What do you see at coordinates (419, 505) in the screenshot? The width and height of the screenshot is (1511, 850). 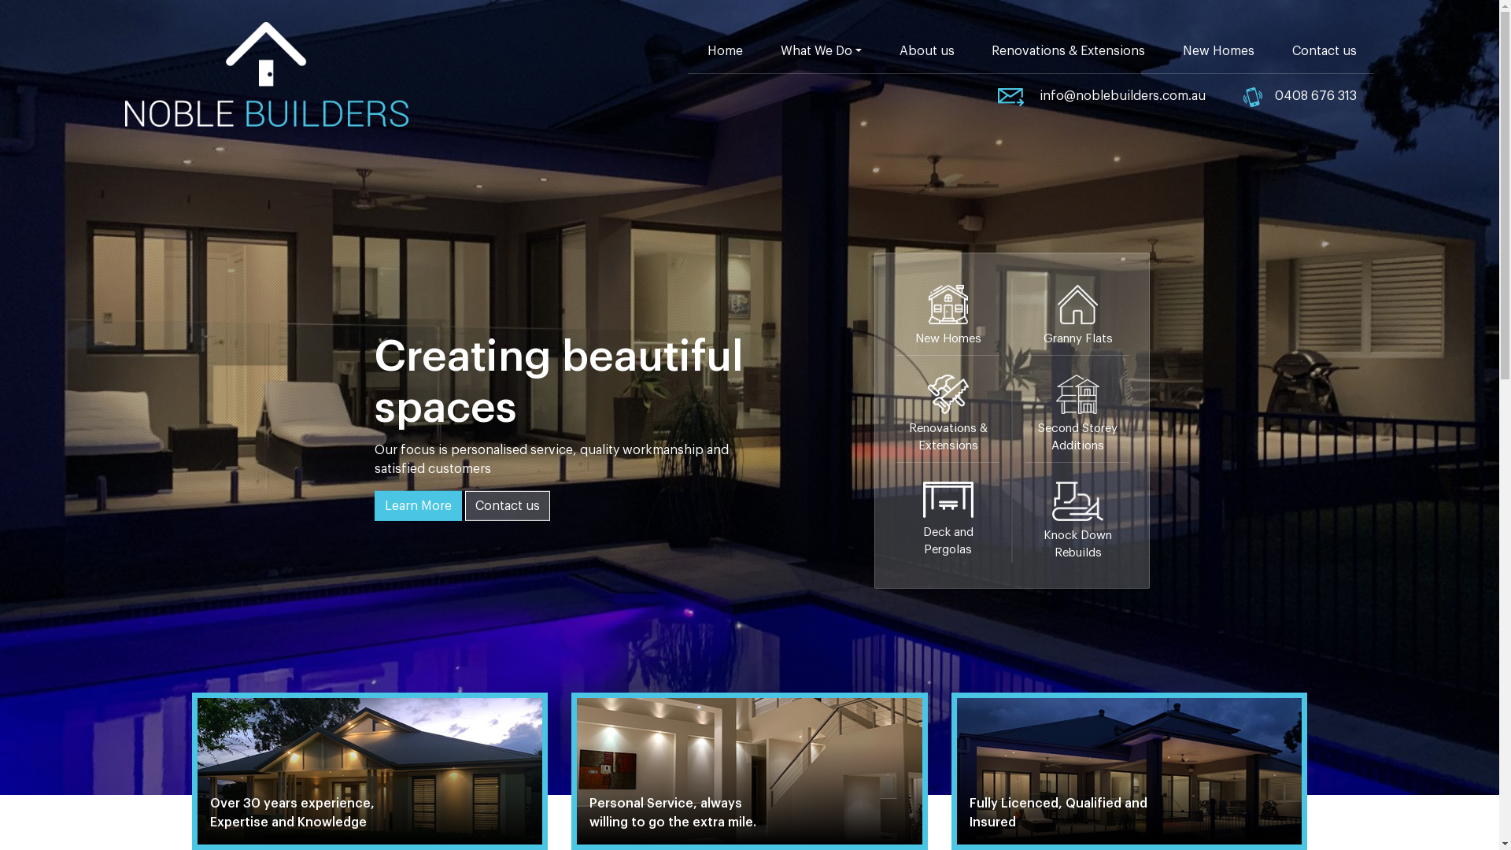 I see `Learn More` at bounding box center [419, 505].